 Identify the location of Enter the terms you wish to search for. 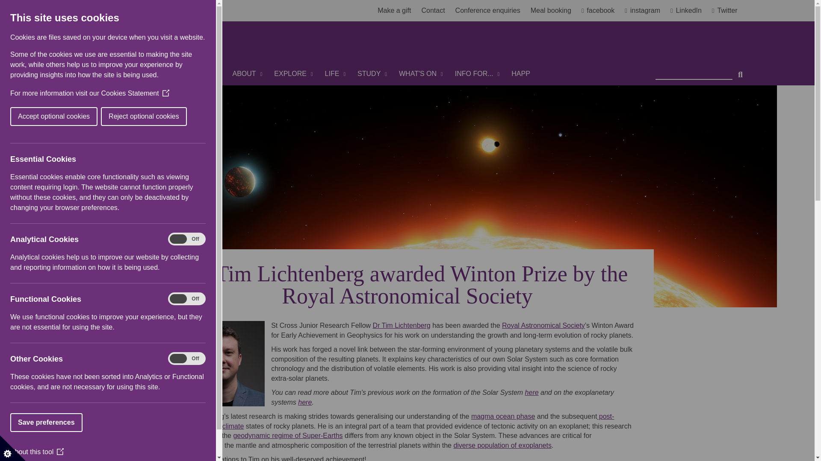
(694, 71).